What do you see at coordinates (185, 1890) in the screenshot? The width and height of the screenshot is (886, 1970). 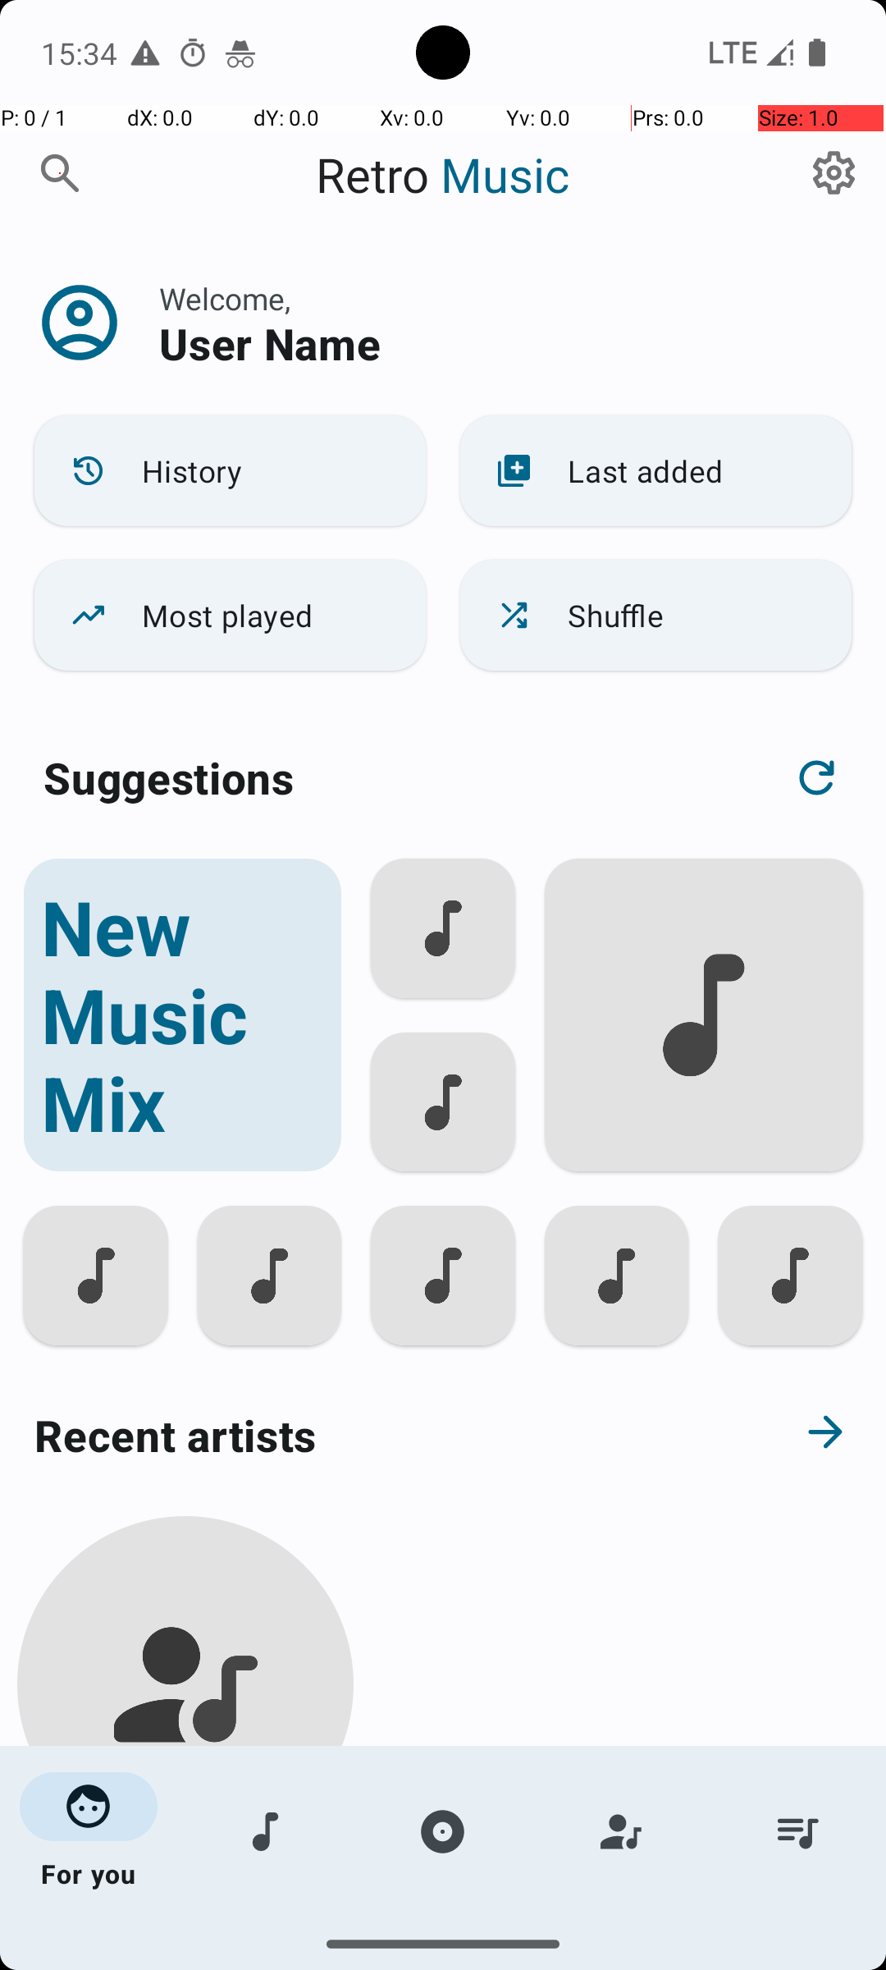 I see `Alejandro` at bounding box center [185, 1890].